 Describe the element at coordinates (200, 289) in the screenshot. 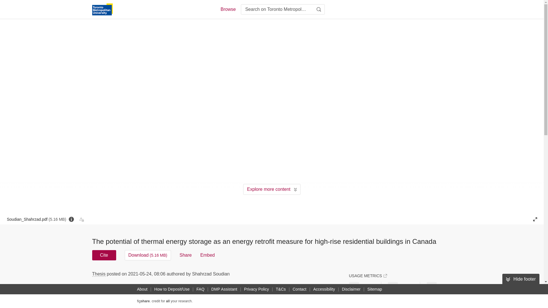

I see `FAQ` at that location.